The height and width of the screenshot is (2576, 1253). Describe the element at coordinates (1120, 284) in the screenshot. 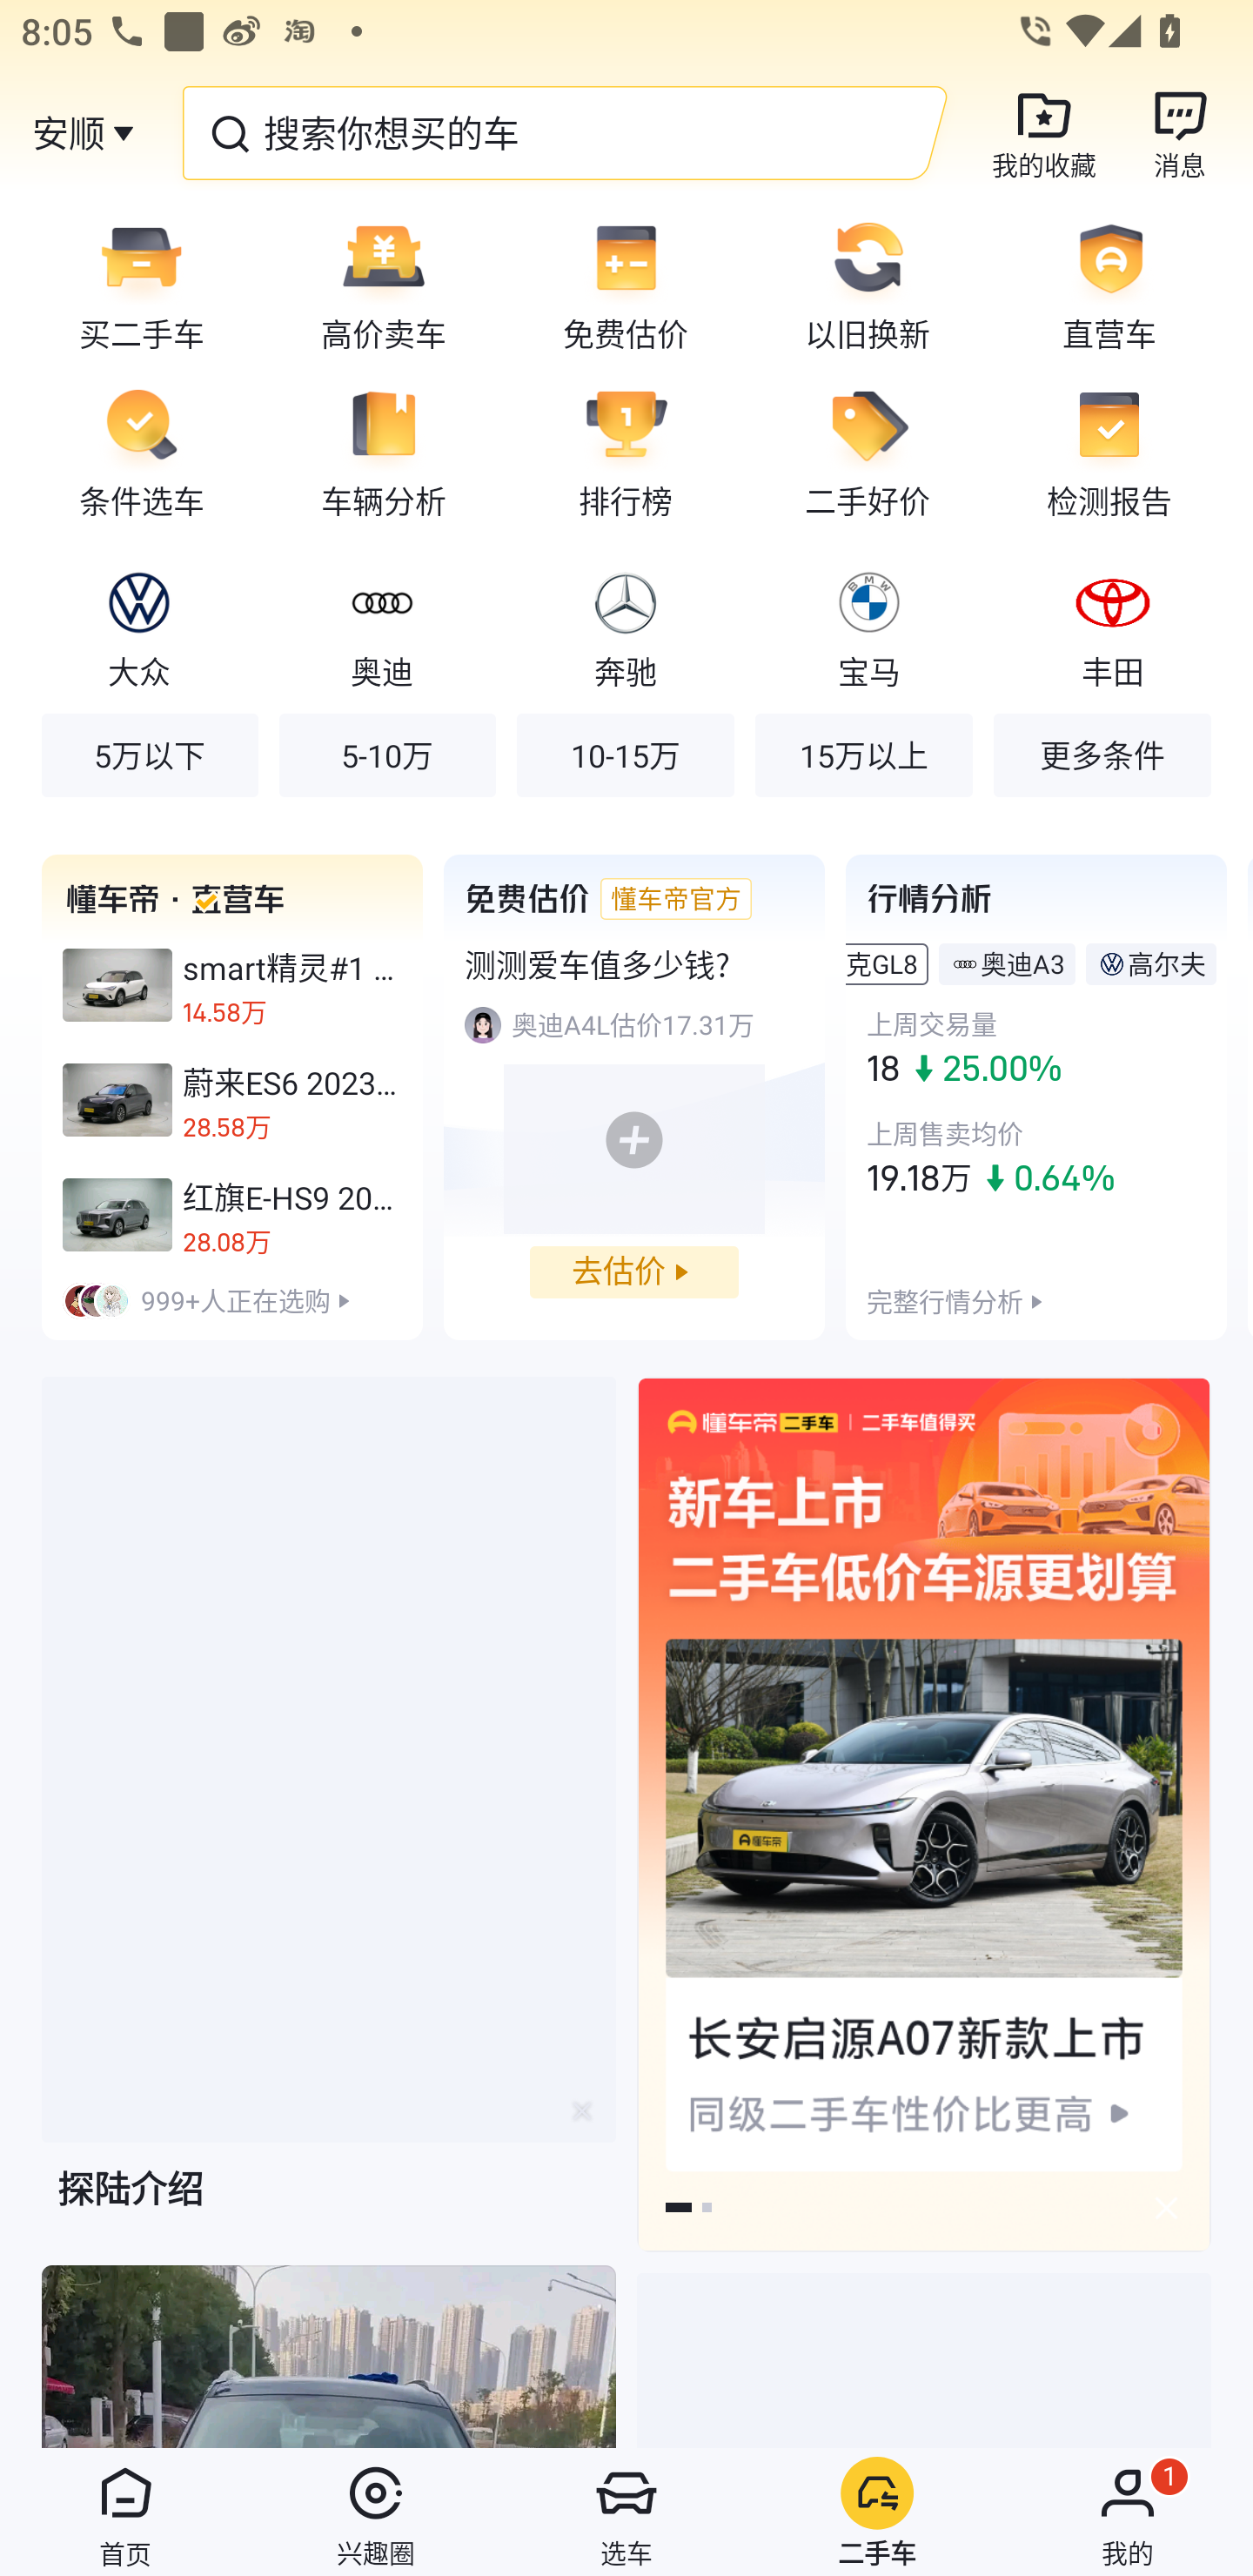

I see `直营车` at that location.